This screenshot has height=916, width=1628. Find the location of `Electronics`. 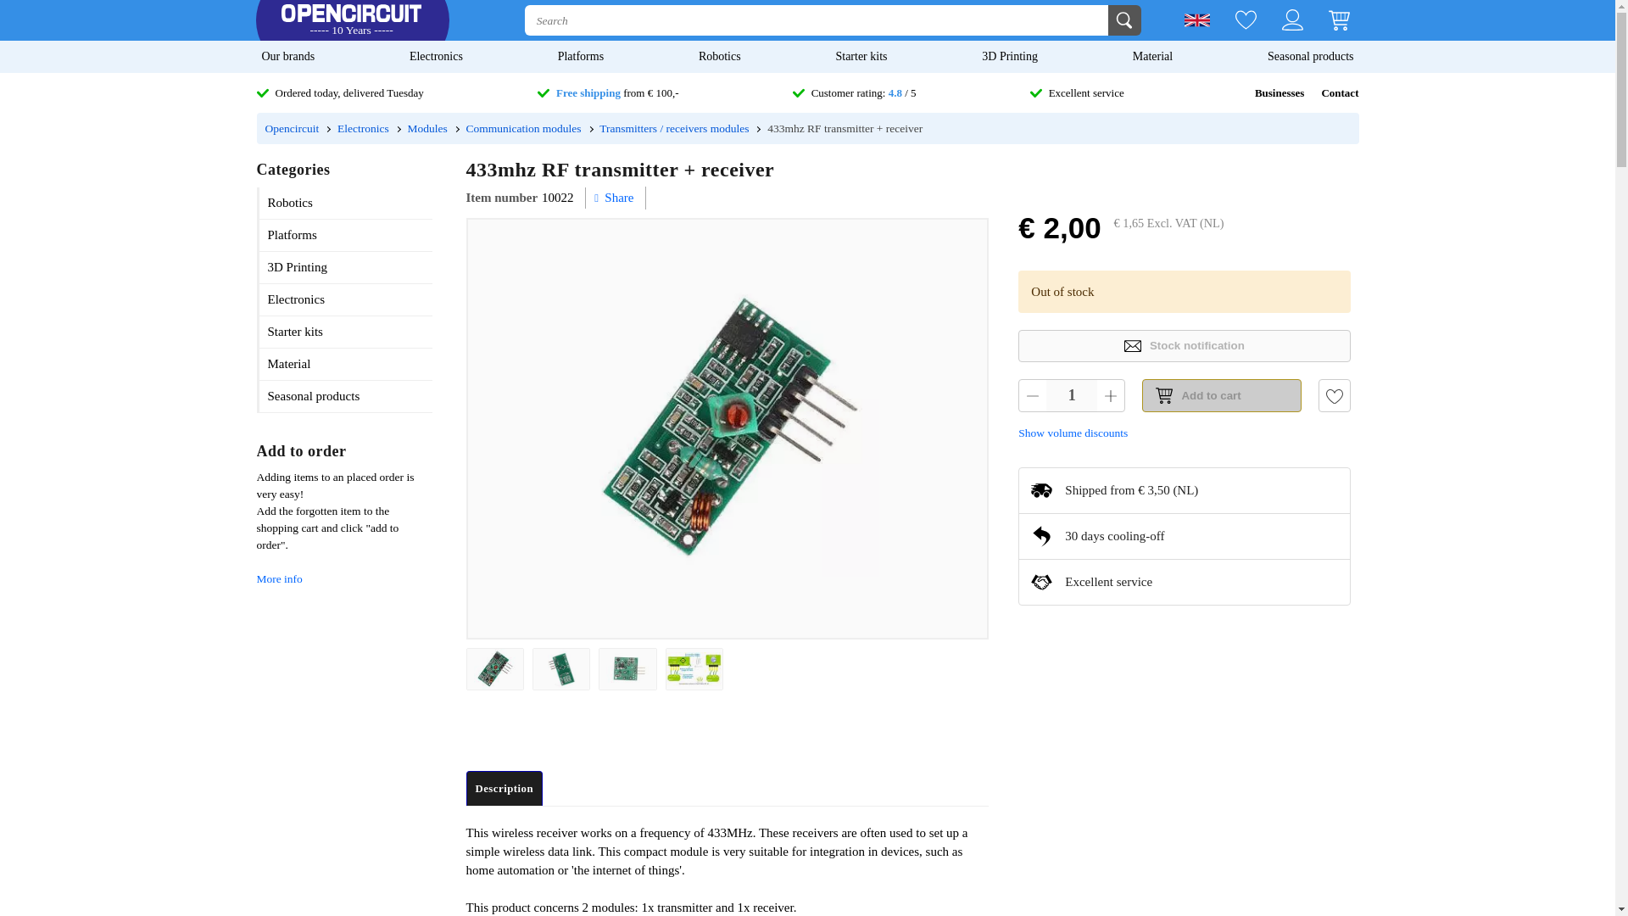

Electronics is located at coordinates (436, 56).